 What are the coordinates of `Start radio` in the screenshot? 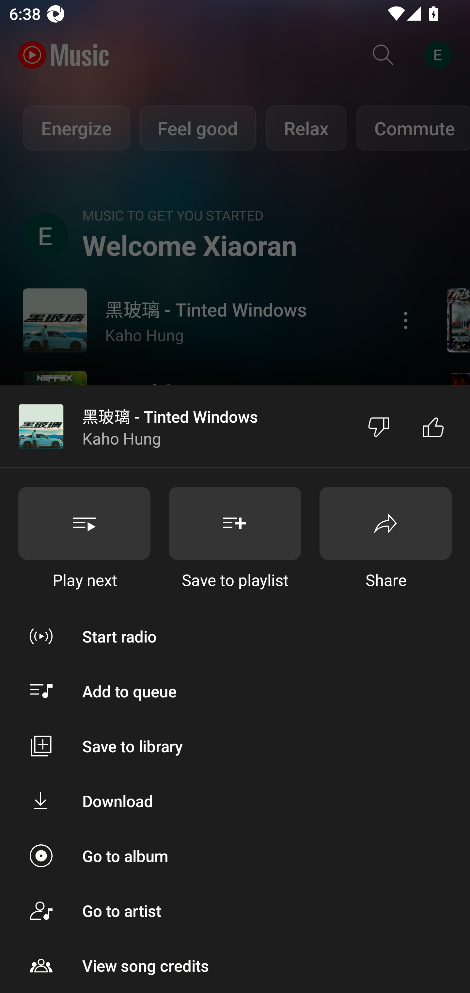 It's located at (235, 636).